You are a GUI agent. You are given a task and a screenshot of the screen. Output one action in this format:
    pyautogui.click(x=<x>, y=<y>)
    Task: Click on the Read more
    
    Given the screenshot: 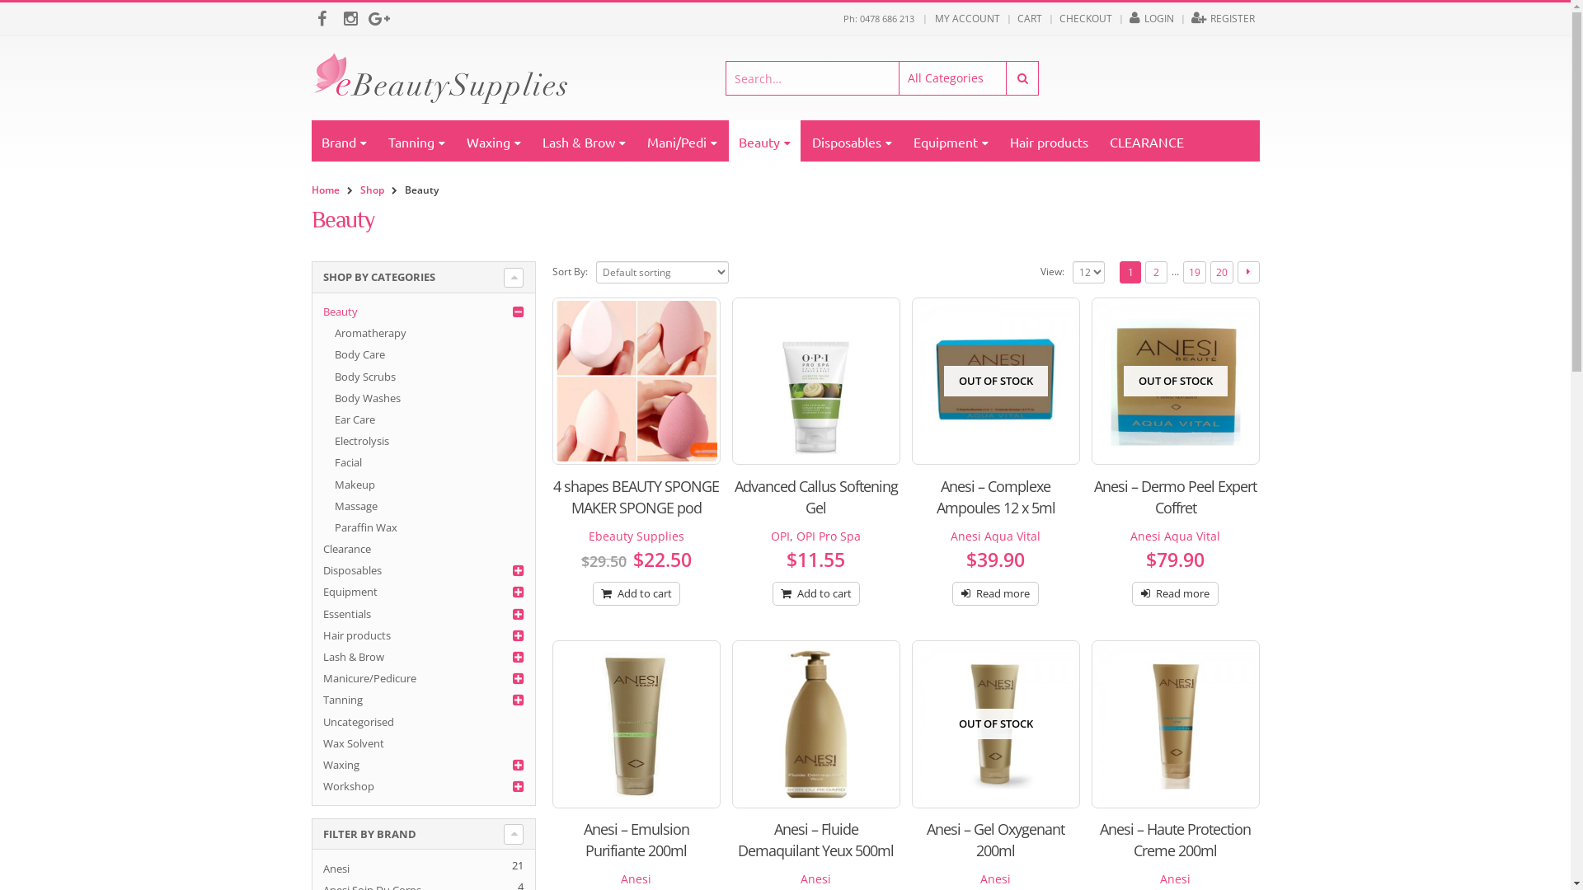 What is the action you would take?
    pyautogui.click(x=996, y=593)
    